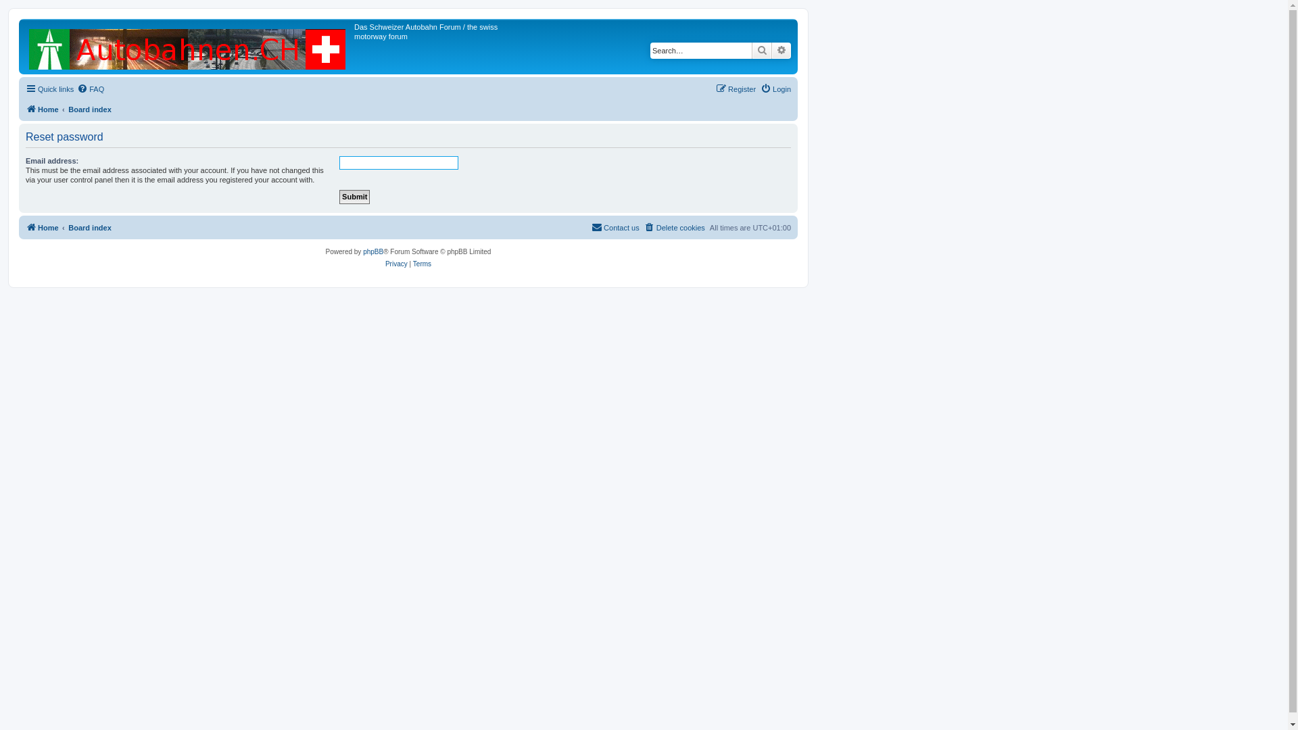 This screenshot has height=730, width=1298. What do you see at coordinates (373, 252) in the screenshot?
I see `phpBB` at bounding box center [373, 252].